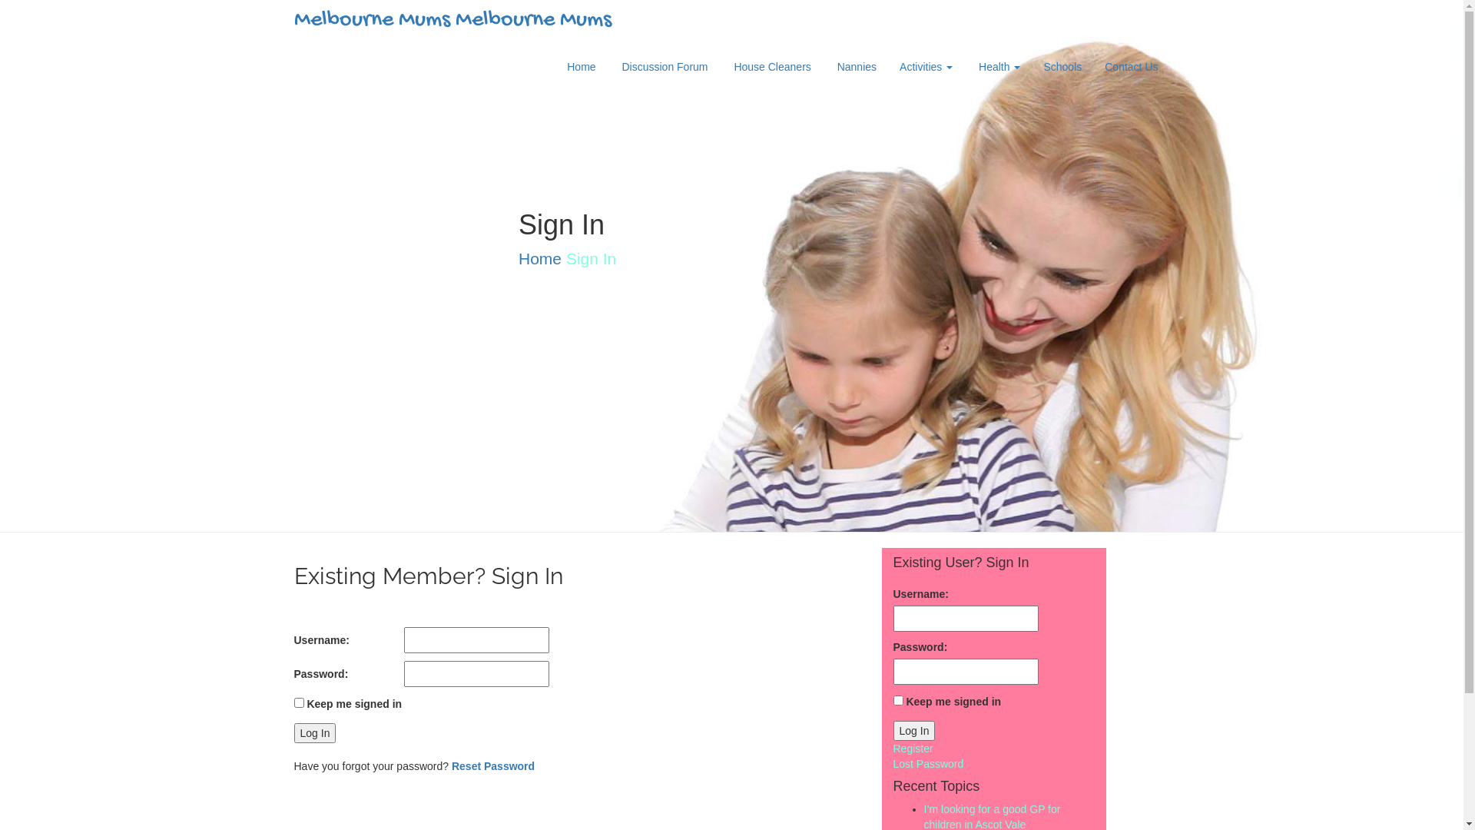 The height and width of the screenshot is (830, 1475). I want to click on Register, so click(913, 749).